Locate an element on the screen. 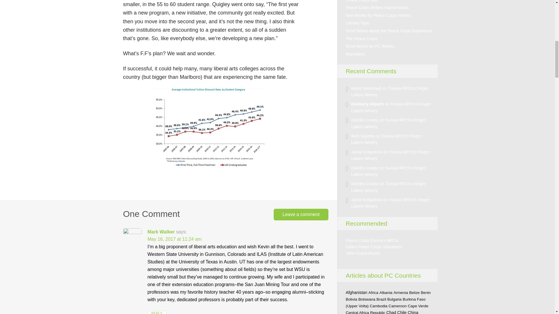 The height and width of the screenshot is (314, 559). Mark Walker is located at coordinates (161, 232).